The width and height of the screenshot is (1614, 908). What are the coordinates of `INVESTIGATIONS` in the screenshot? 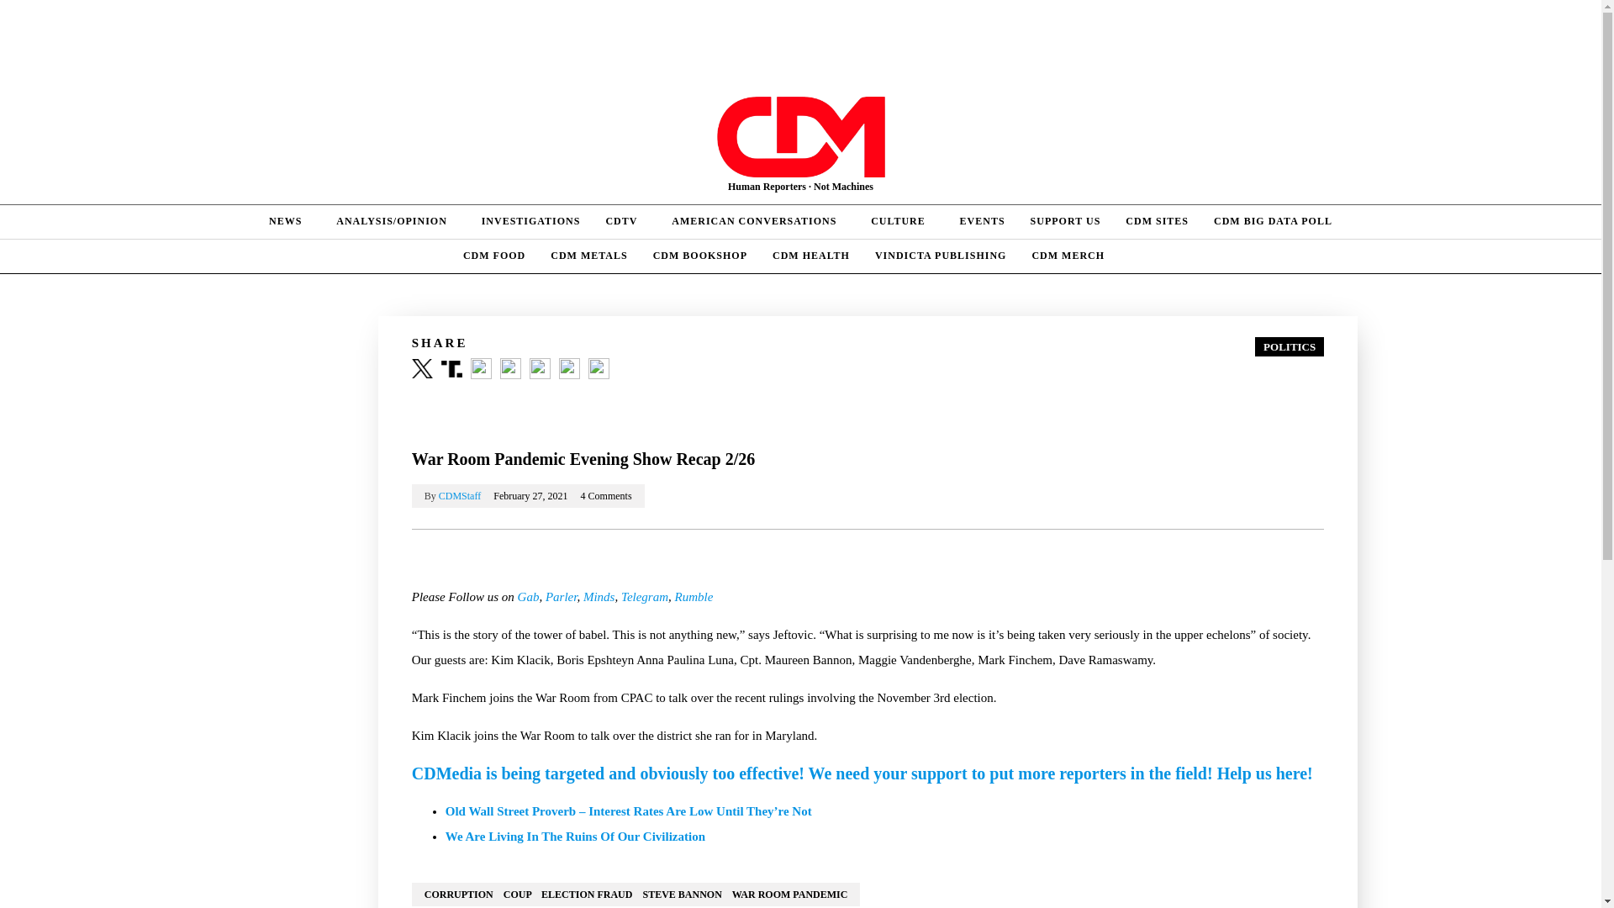 It's located at (531, 222).